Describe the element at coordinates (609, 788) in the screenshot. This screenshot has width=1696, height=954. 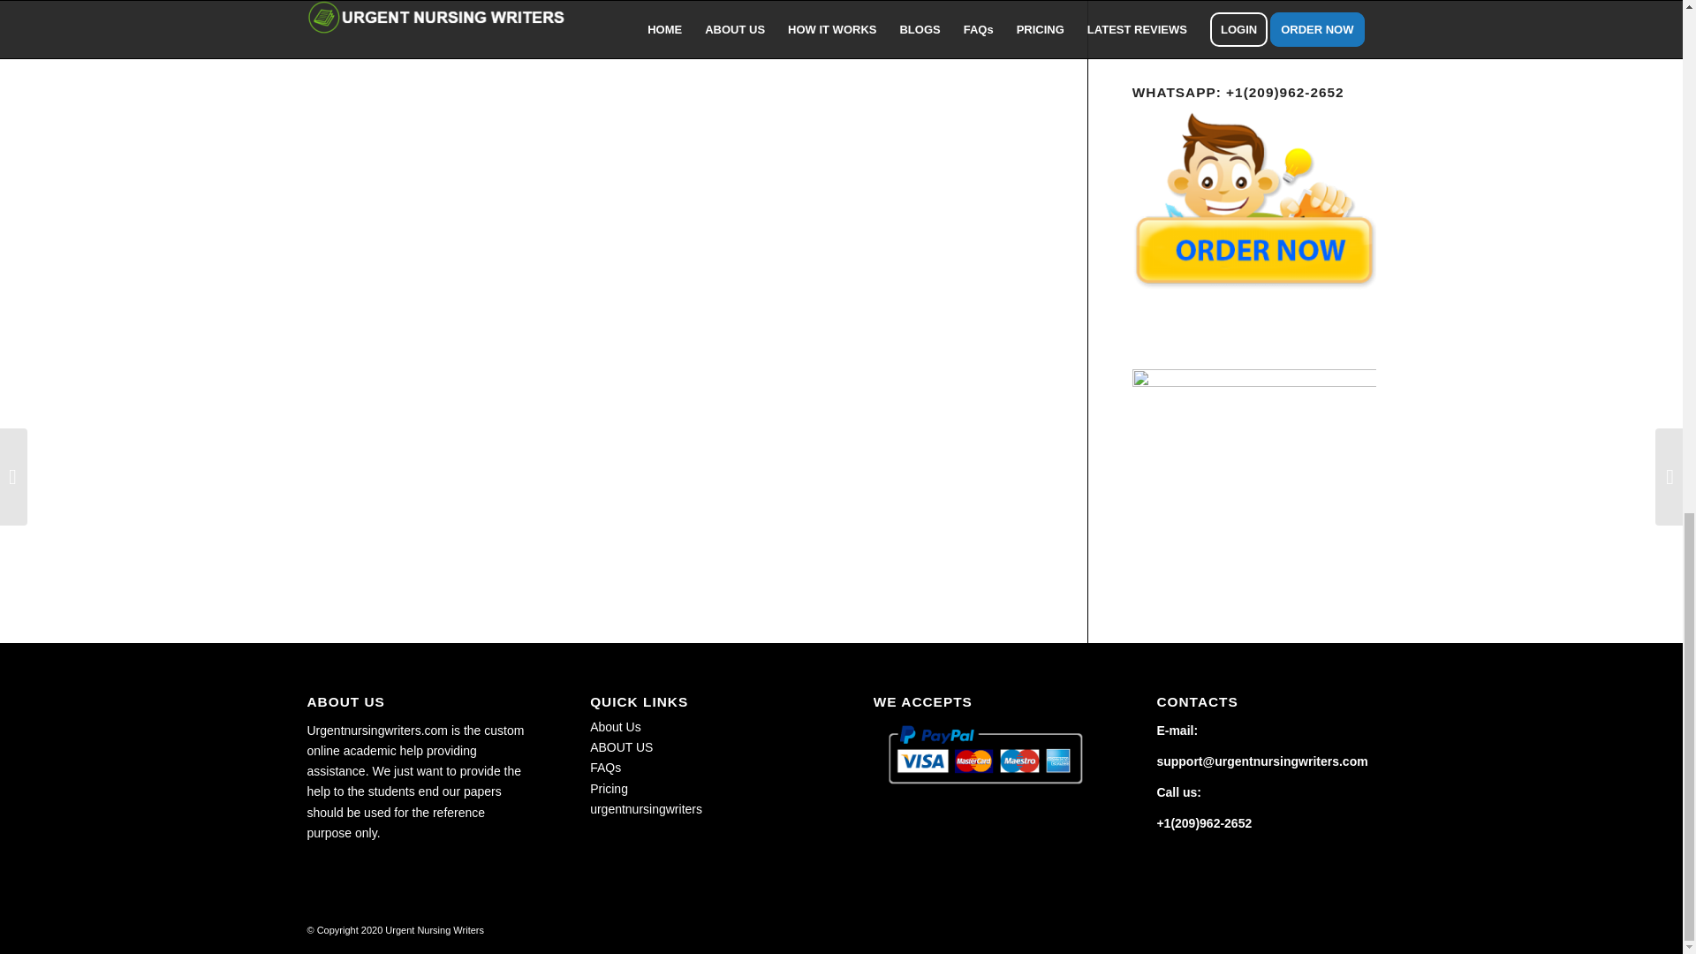
I see `Pricing` at that location.